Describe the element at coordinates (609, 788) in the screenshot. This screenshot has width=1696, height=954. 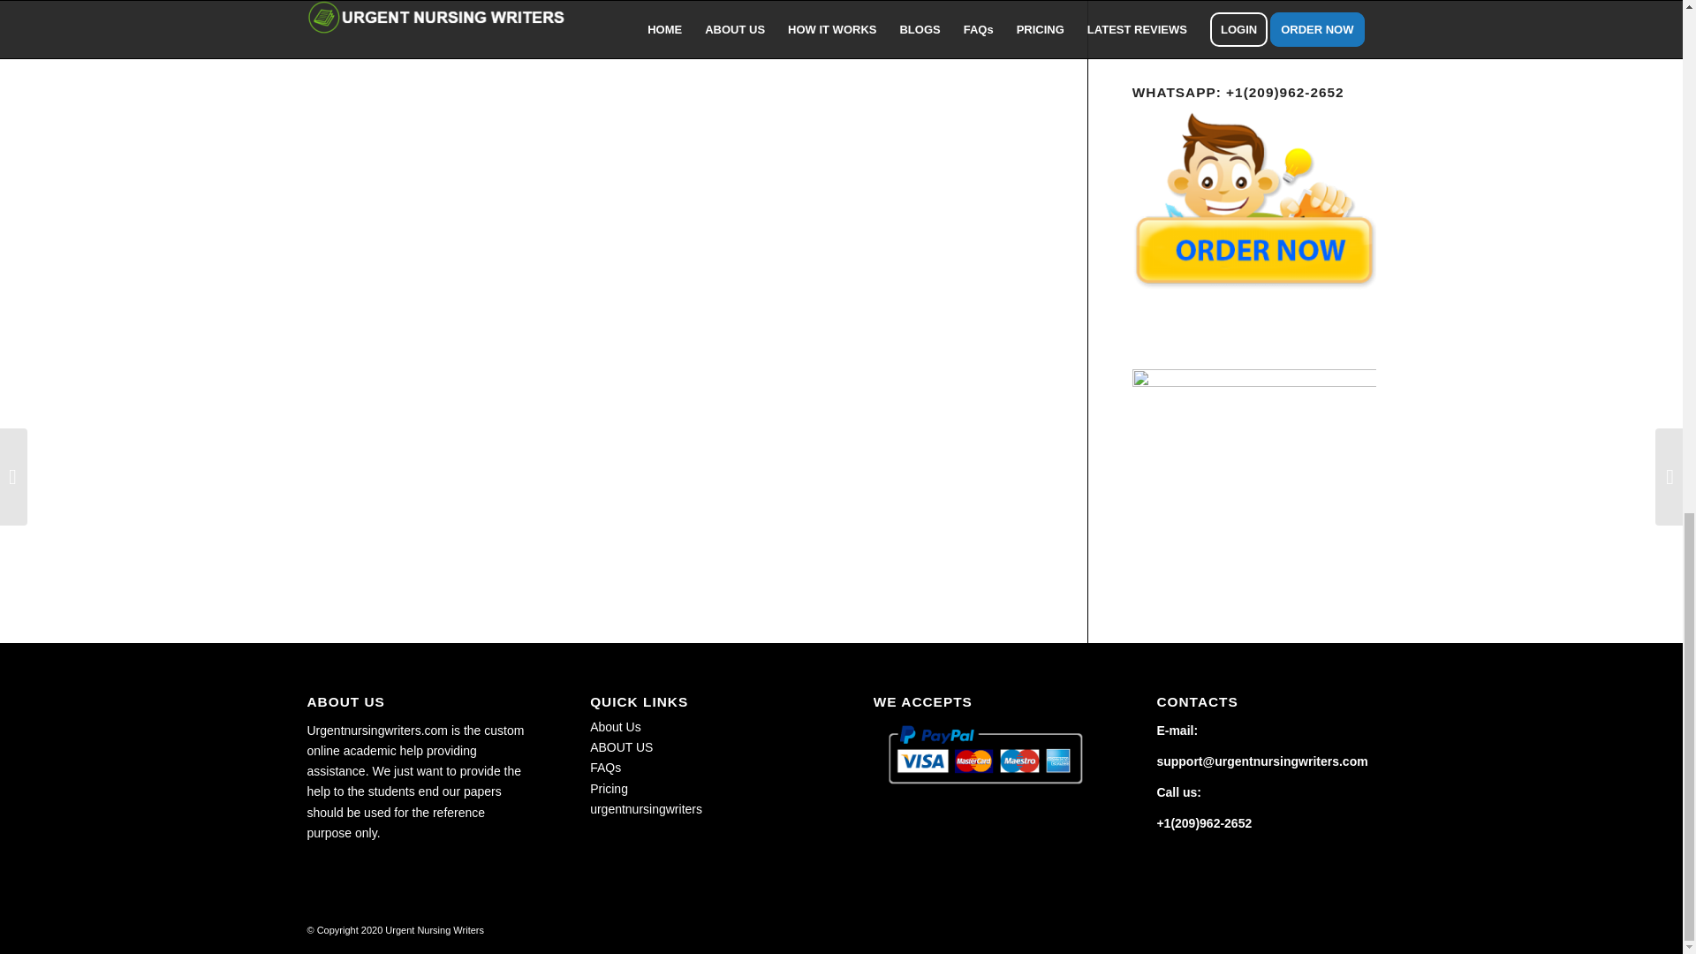
I see `Pricing` at that location.